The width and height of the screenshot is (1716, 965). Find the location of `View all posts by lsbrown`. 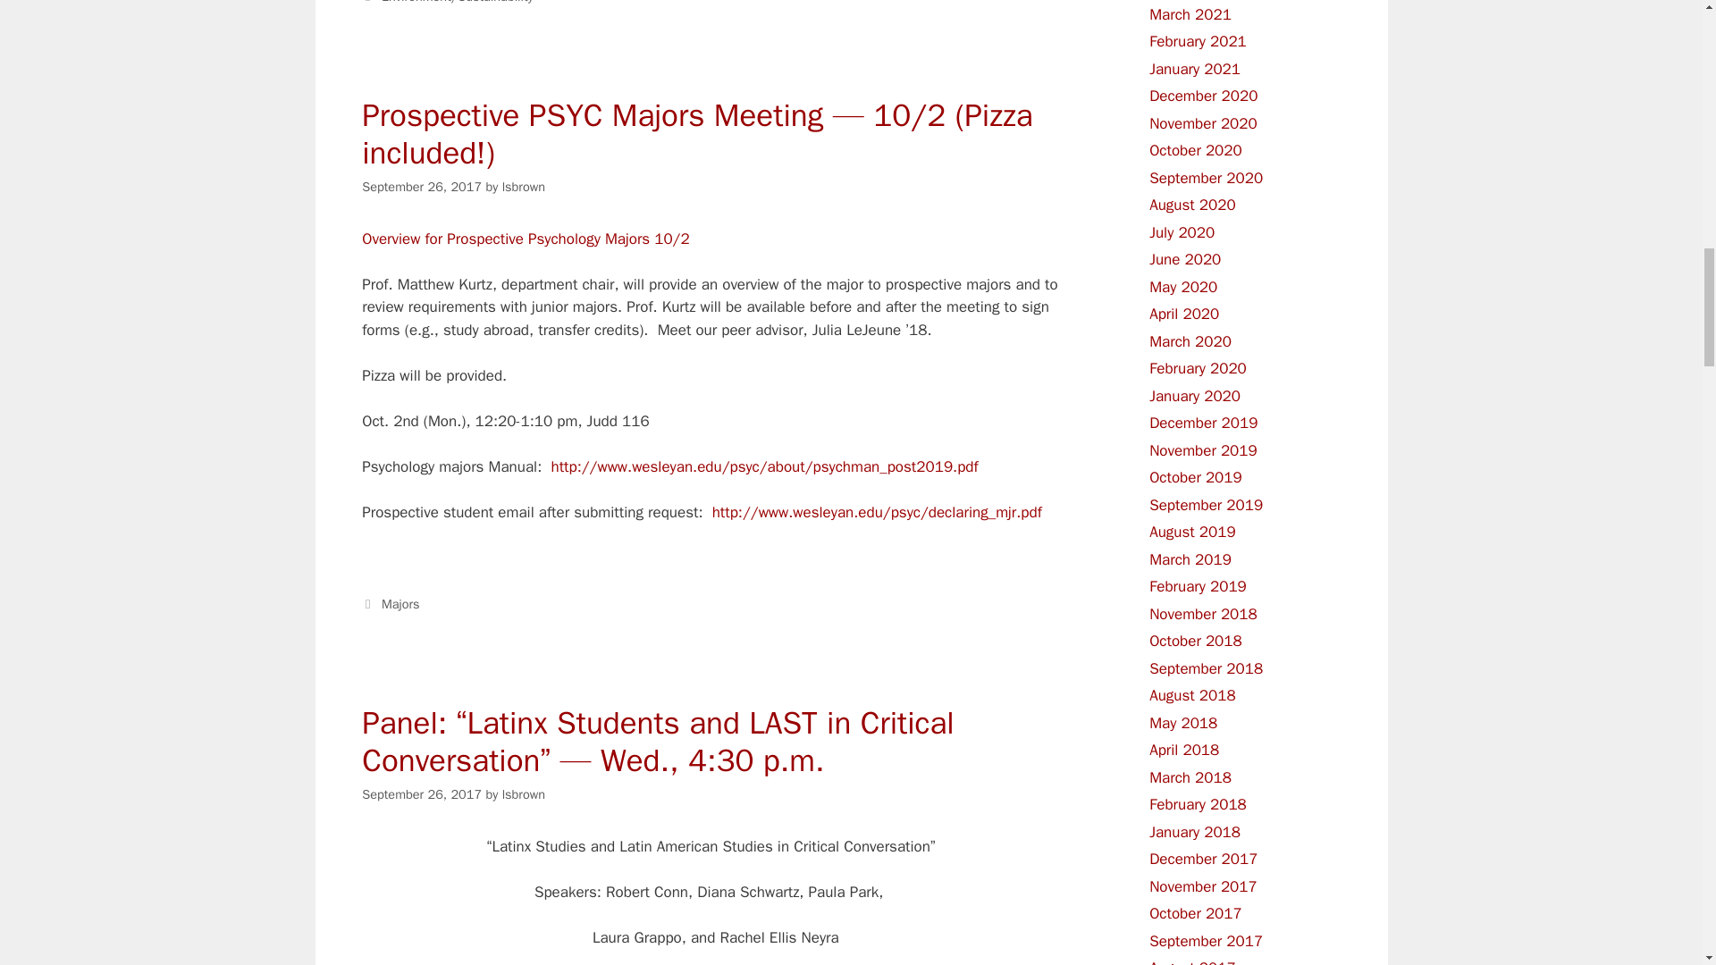

View all posts by lsbrown is located at coordinates (524, 186).